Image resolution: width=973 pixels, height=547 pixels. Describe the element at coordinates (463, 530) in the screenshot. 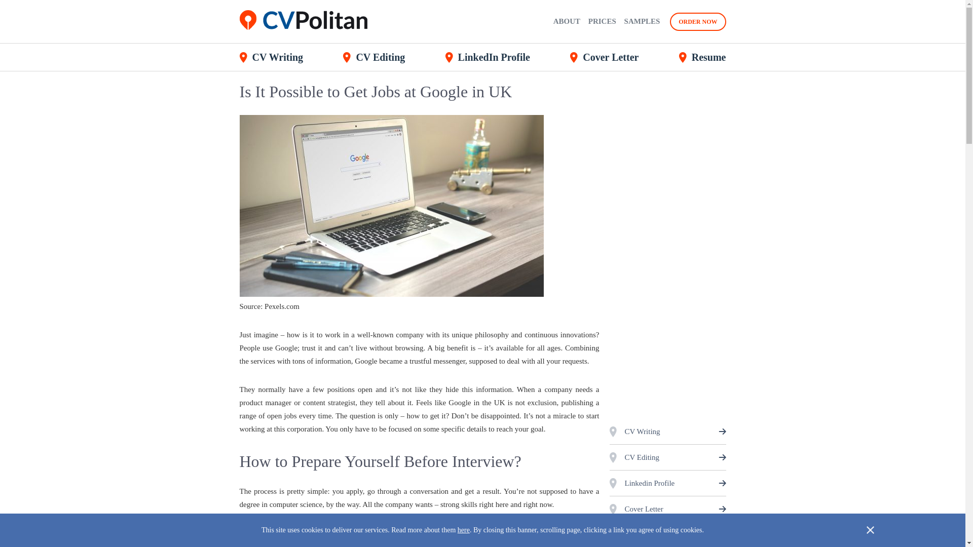

I see `here` at that location.